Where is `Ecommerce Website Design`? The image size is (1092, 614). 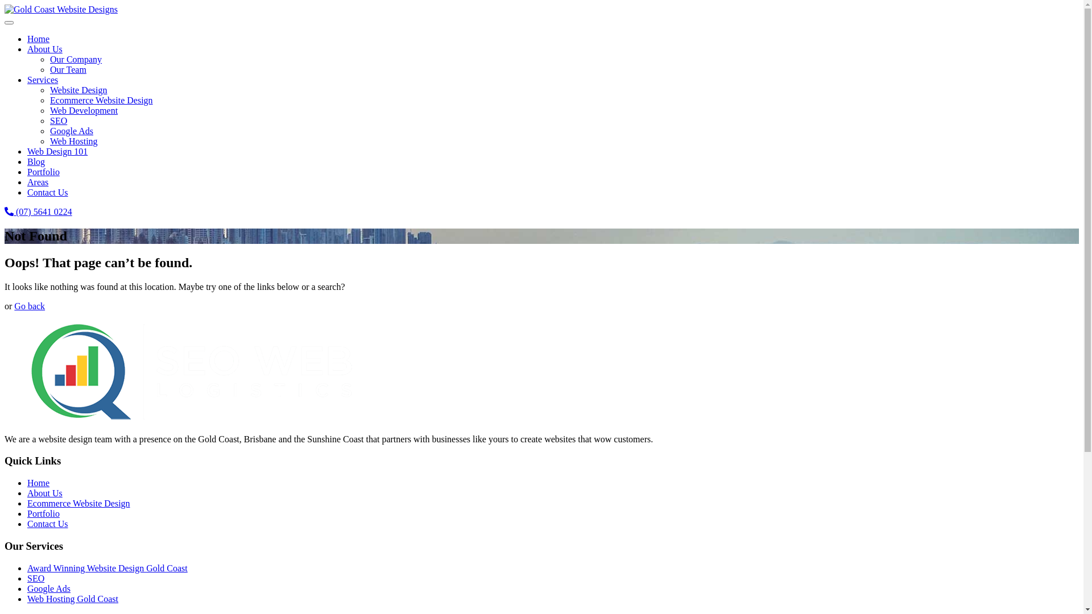
Ecommerce Website Design is located at coordinates (78, 503).